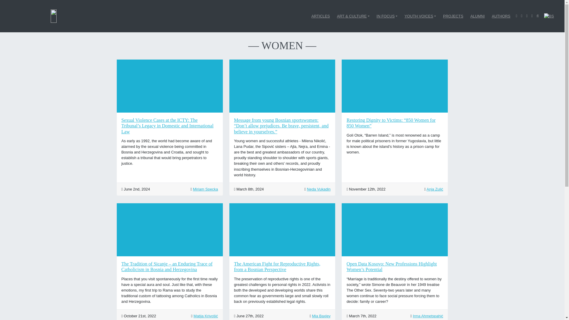 The image size is (569, 320). I want to click on Miriam Specka, so click(205, 189).